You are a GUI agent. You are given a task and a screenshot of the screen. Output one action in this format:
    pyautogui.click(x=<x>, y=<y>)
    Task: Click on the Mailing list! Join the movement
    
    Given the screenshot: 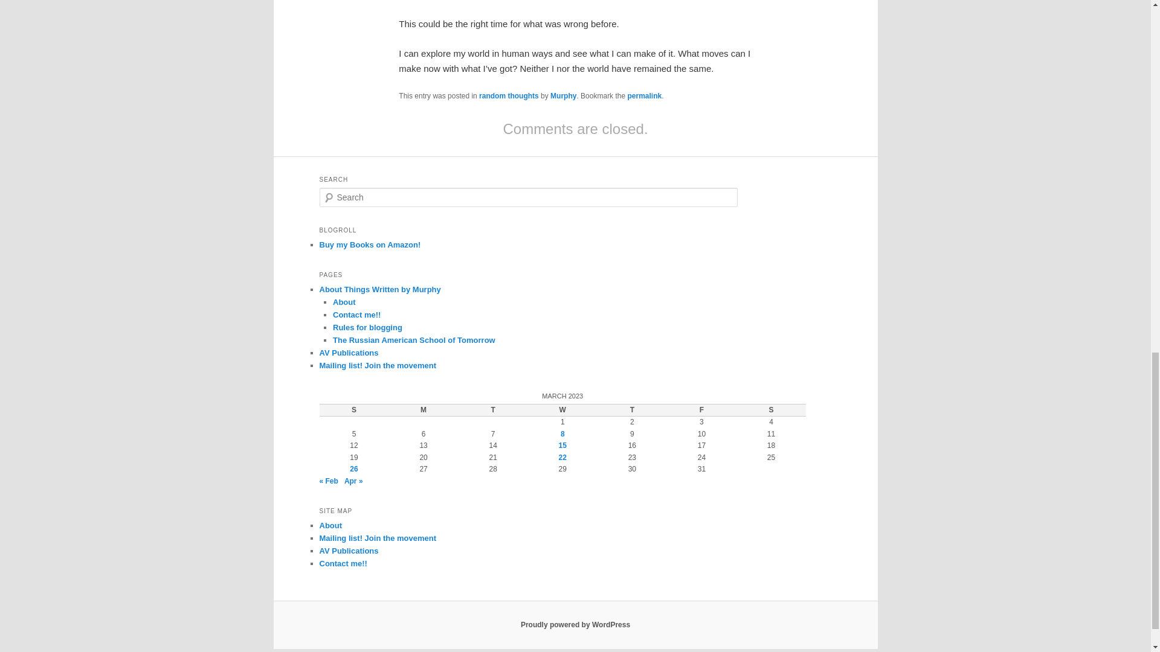 What is the action you would take?
    pyautogui.click(x=377, y=366)
    